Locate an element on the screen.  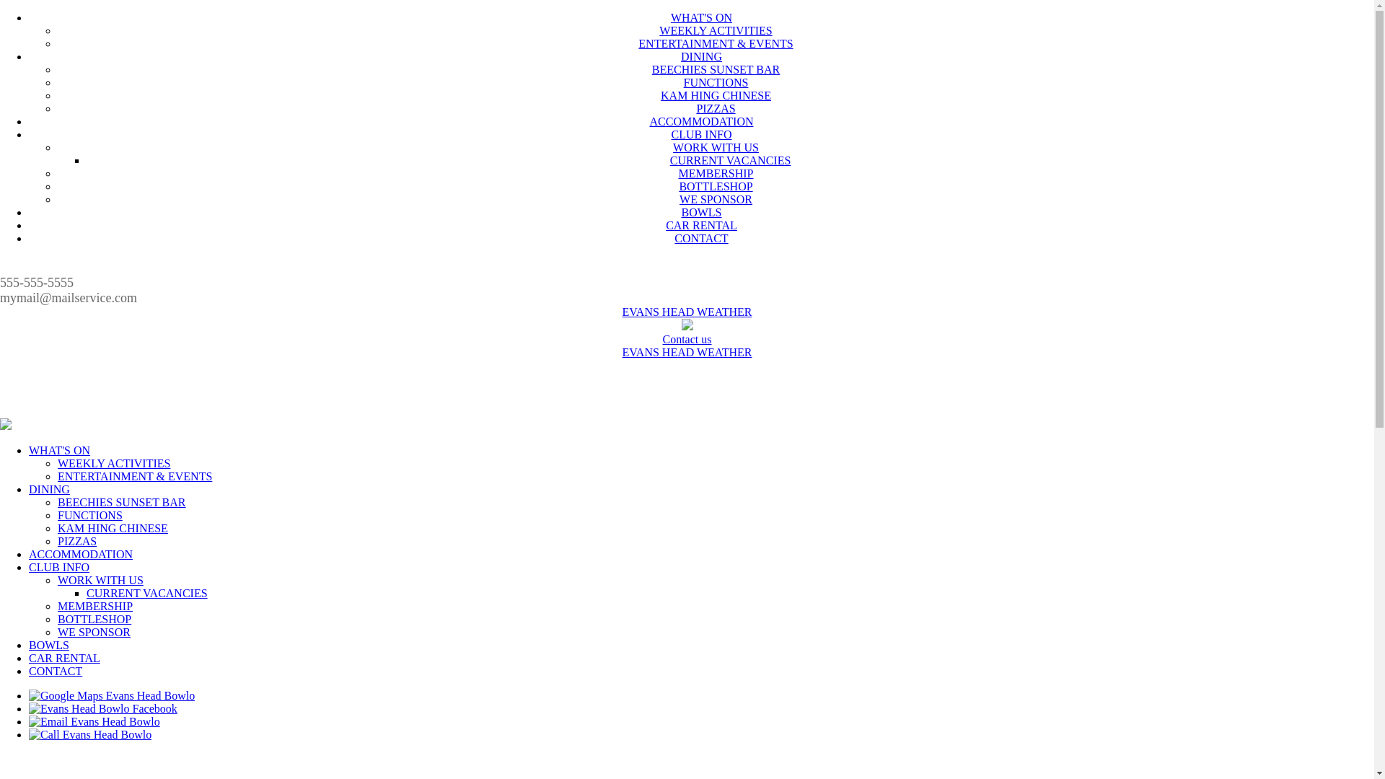
CONTACT is located at coordinates (701, 238).